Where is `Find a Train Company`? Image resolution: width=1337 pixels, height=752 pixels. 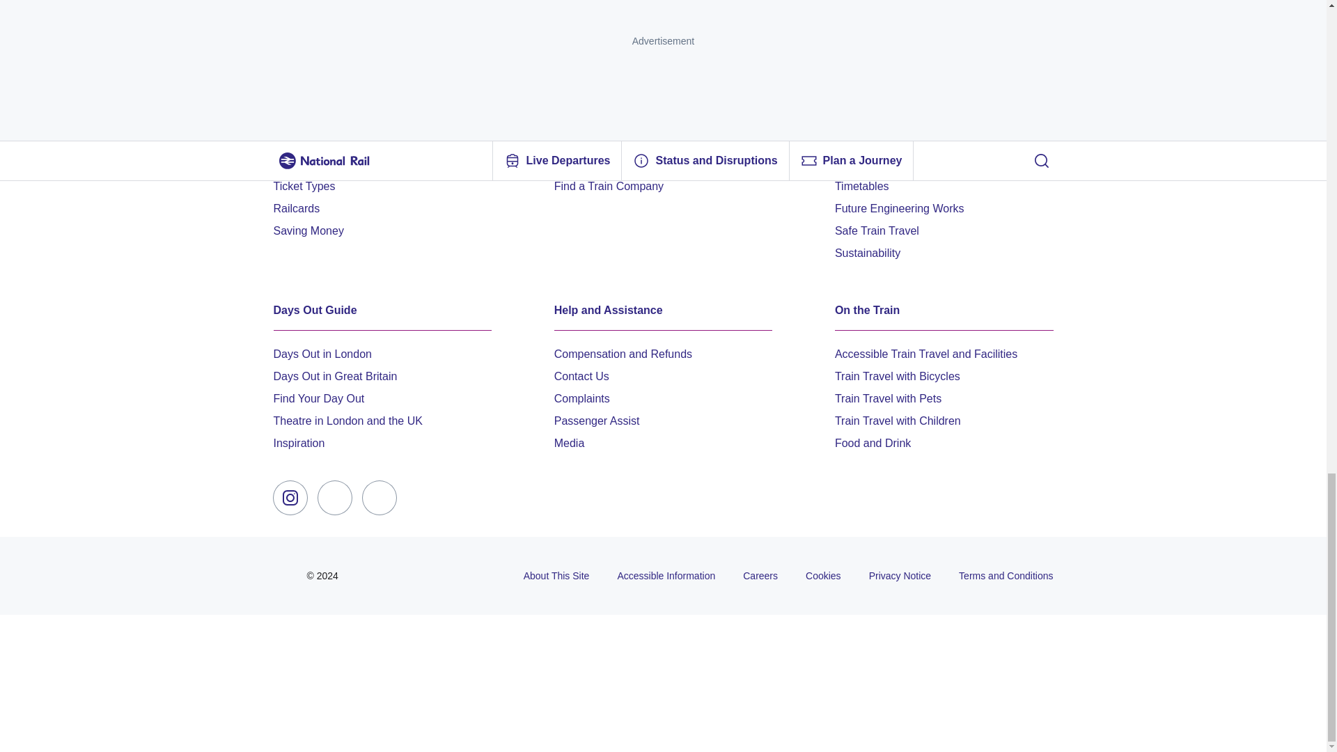
Find a Train Company is located at coordinates (609, 185).